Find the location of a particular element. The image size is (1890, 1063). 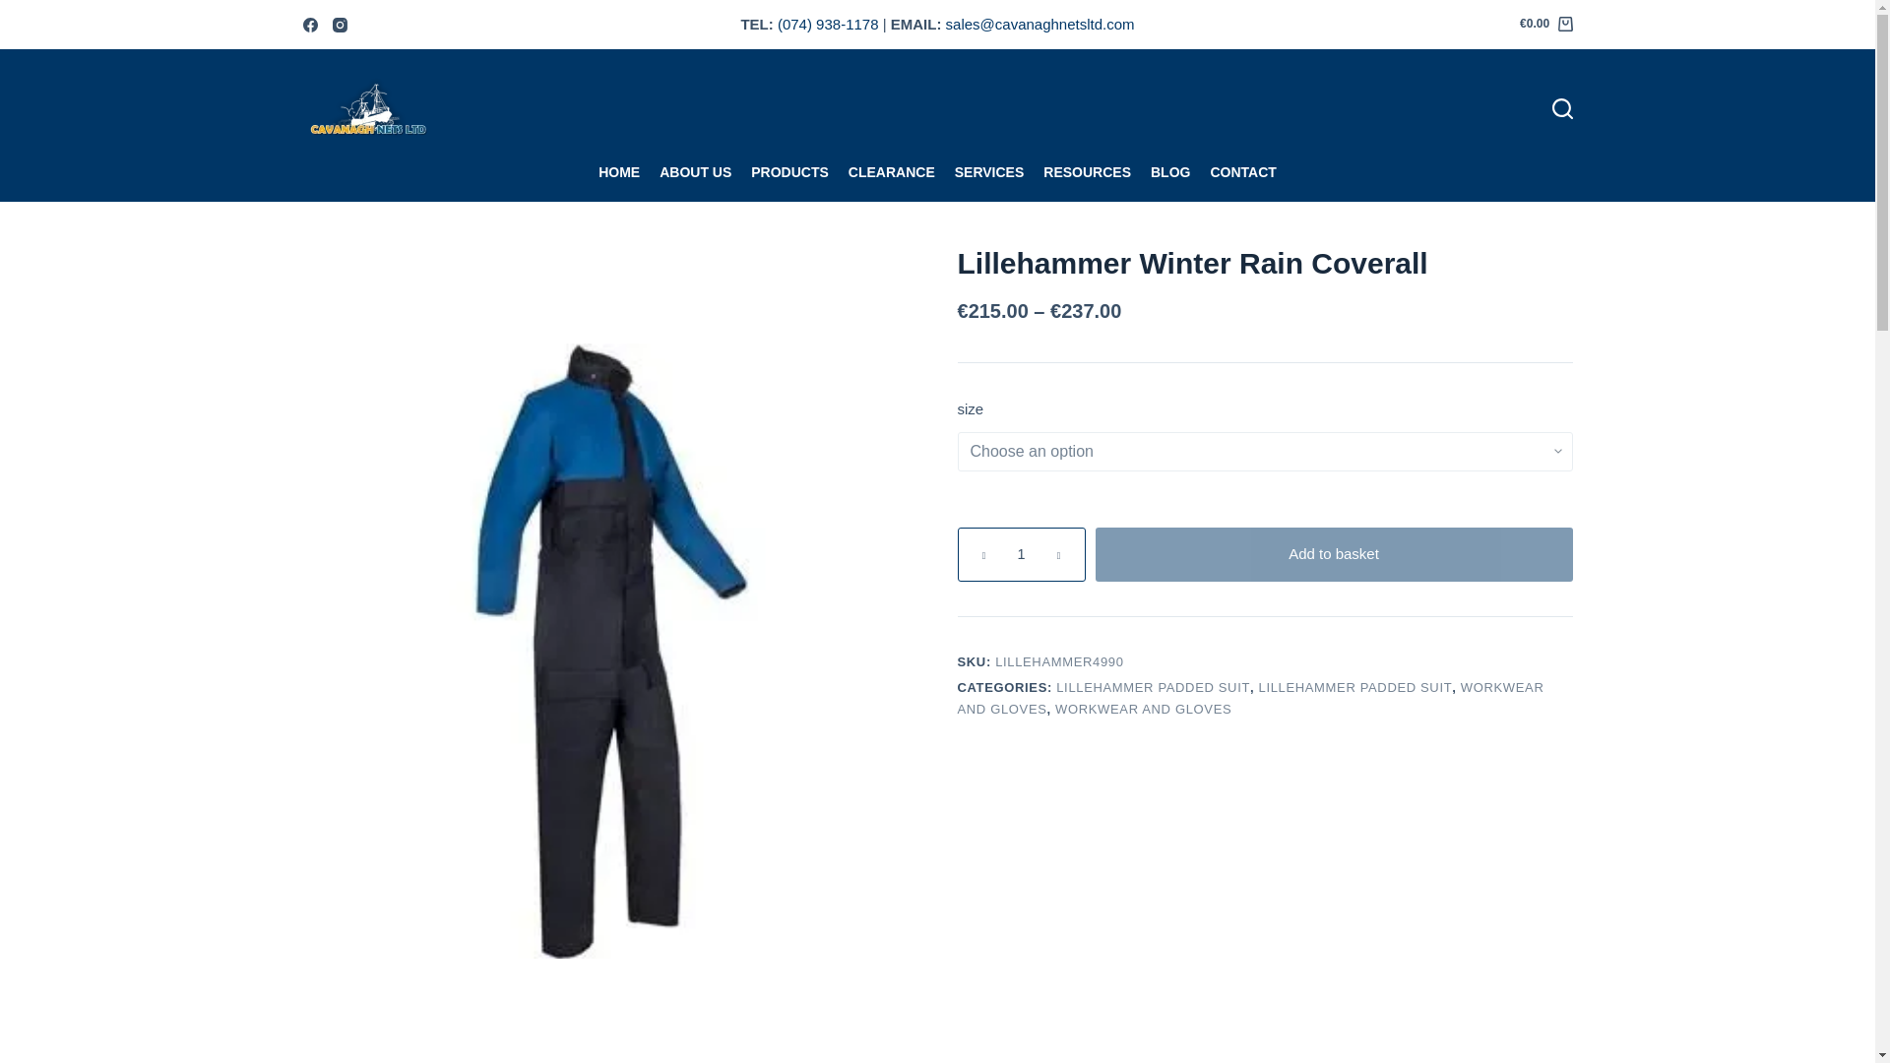

Skip to content is located at coordinates (20, 10).